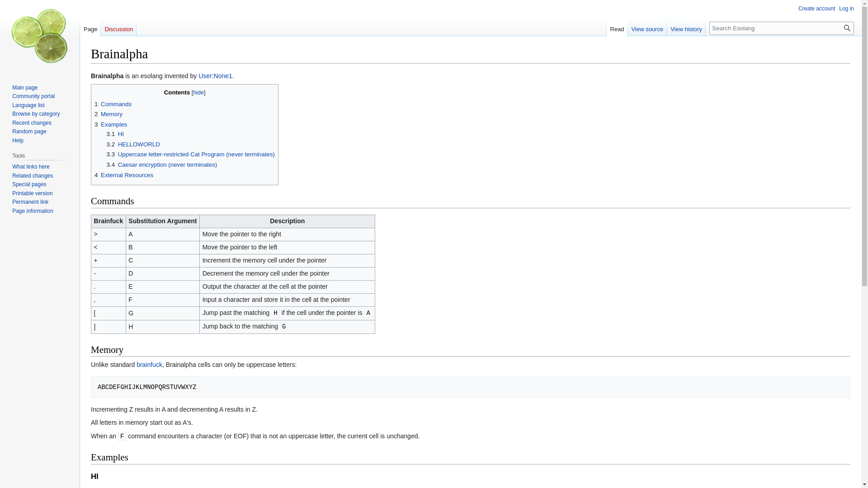 The width and height of the screenshot is (868, 488). I want to click on Create account, so click(816, 8).